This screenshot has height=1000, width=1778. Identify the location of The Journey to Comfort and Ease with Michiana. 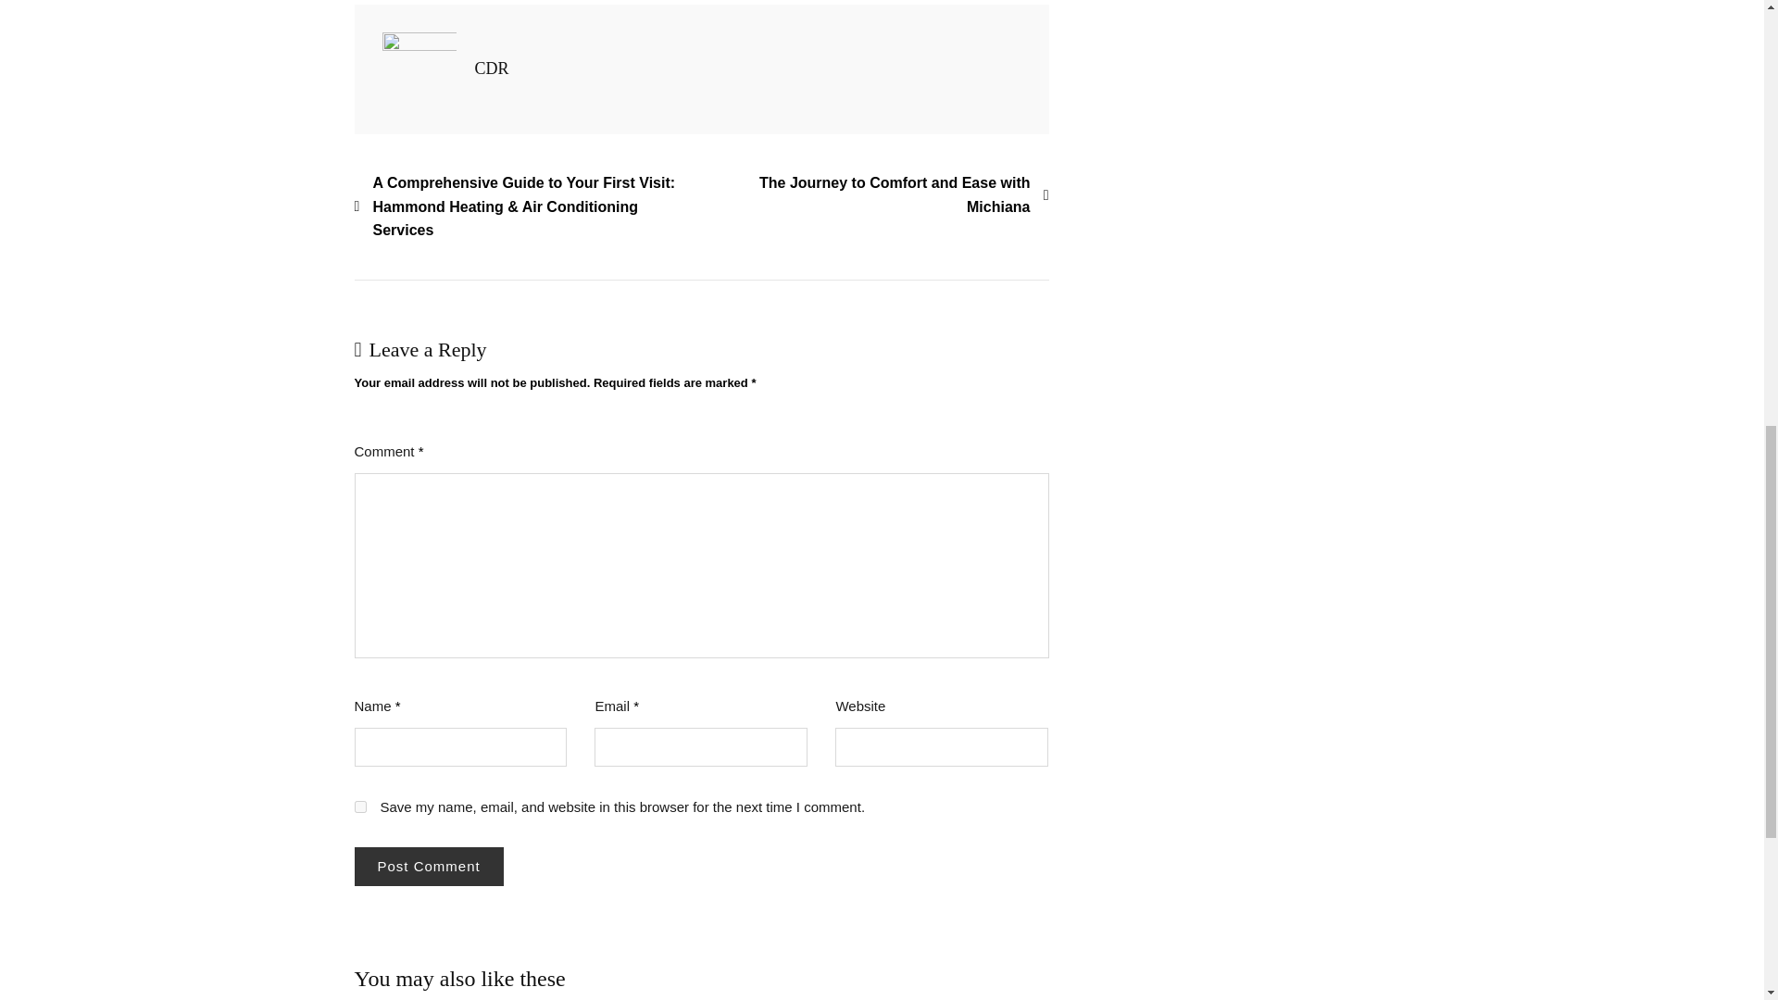
(875, 194).